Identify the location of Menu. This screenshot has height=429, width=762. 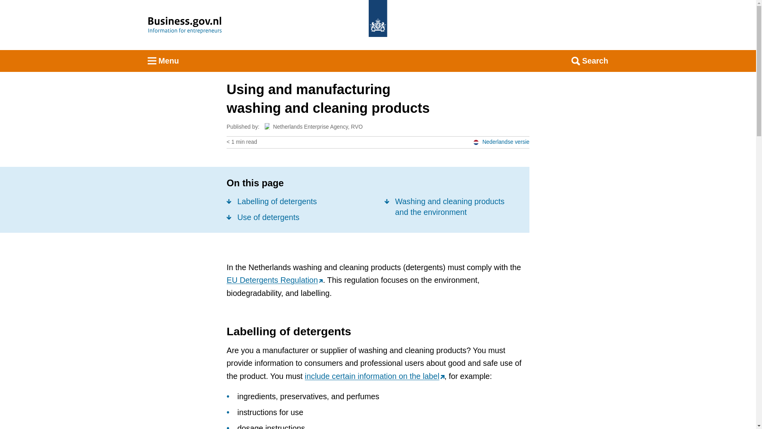
(164, 61).